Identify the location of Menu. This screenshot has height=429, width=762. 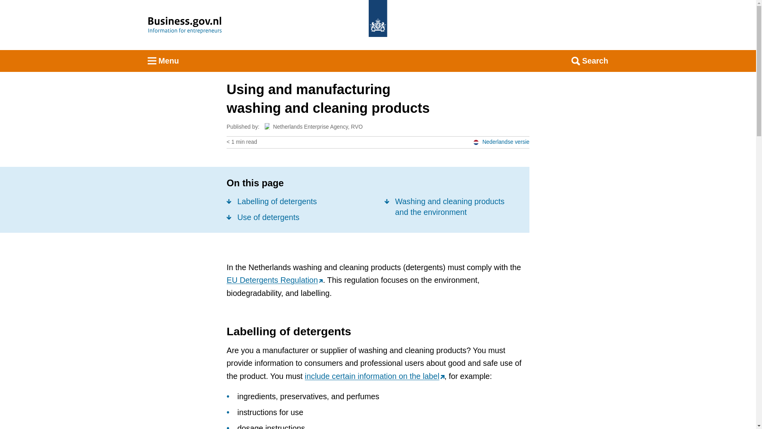
(164, 61).